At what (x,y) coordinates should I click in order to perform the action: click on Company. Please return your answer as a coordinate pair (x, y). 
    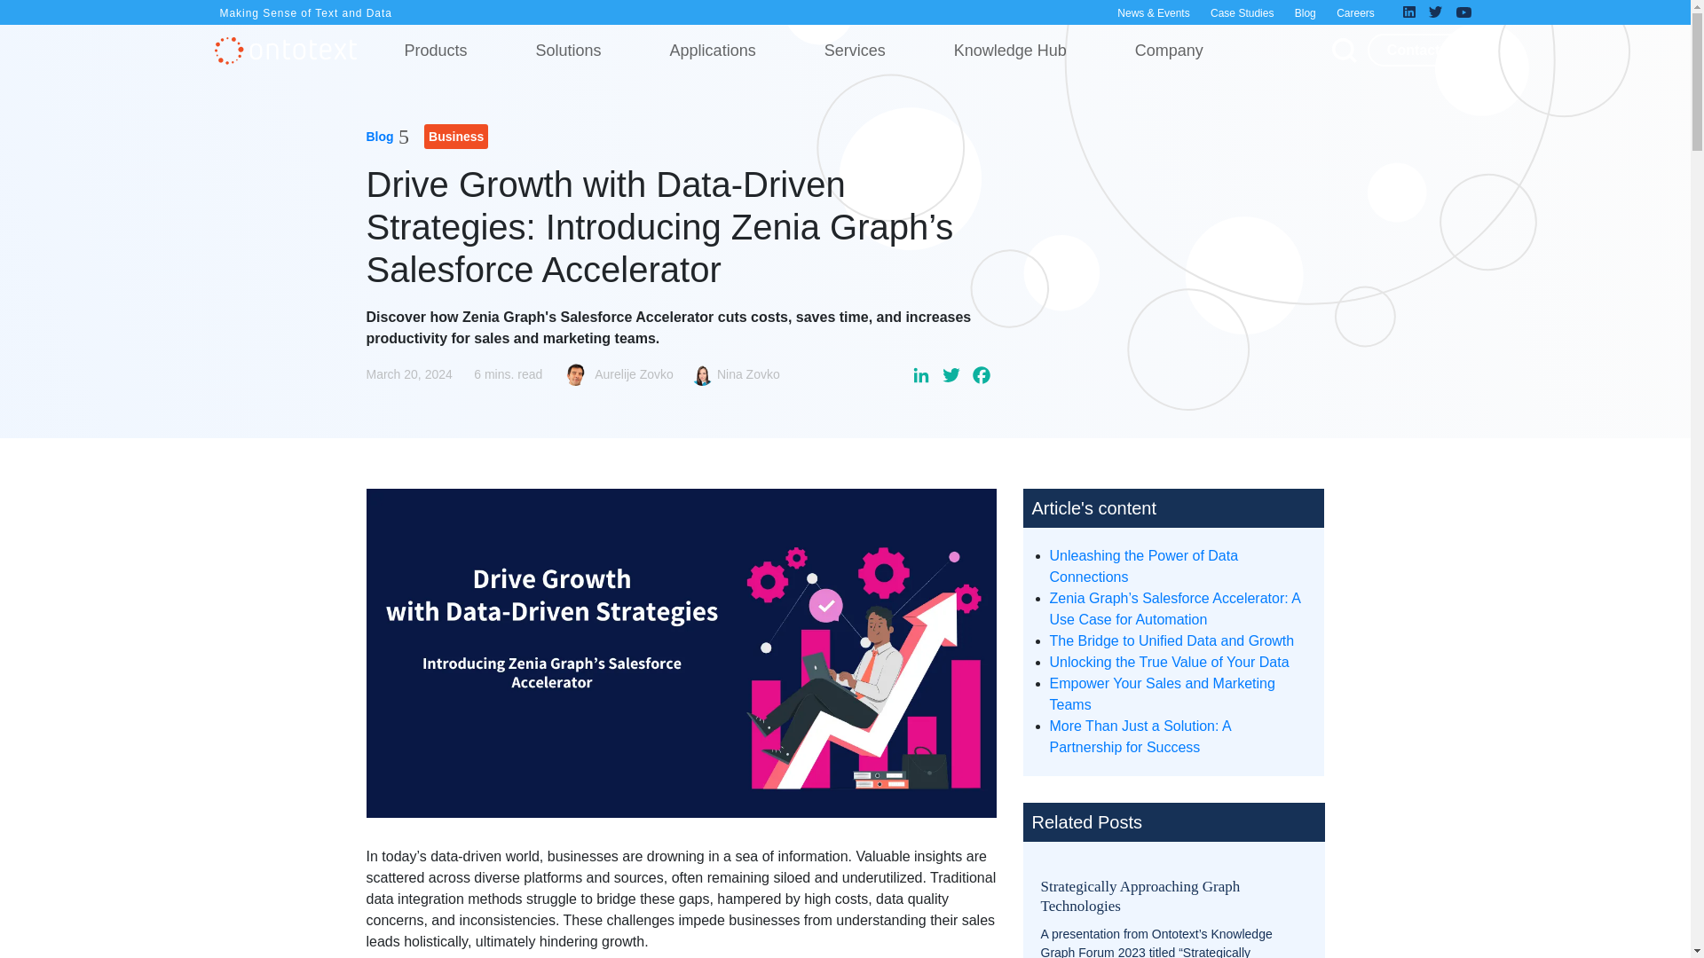
    Looking at the image, I should click on (1170, 50).